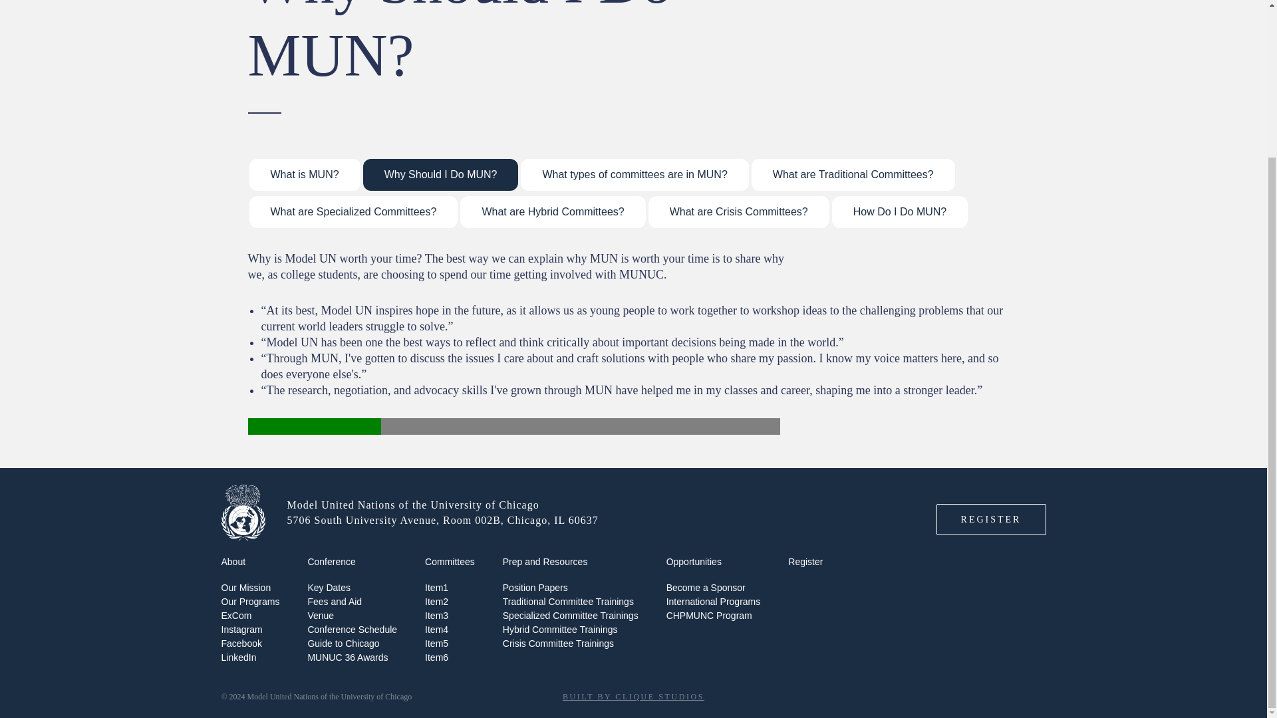  I want to click on What is MUN?, so click(305, 176).